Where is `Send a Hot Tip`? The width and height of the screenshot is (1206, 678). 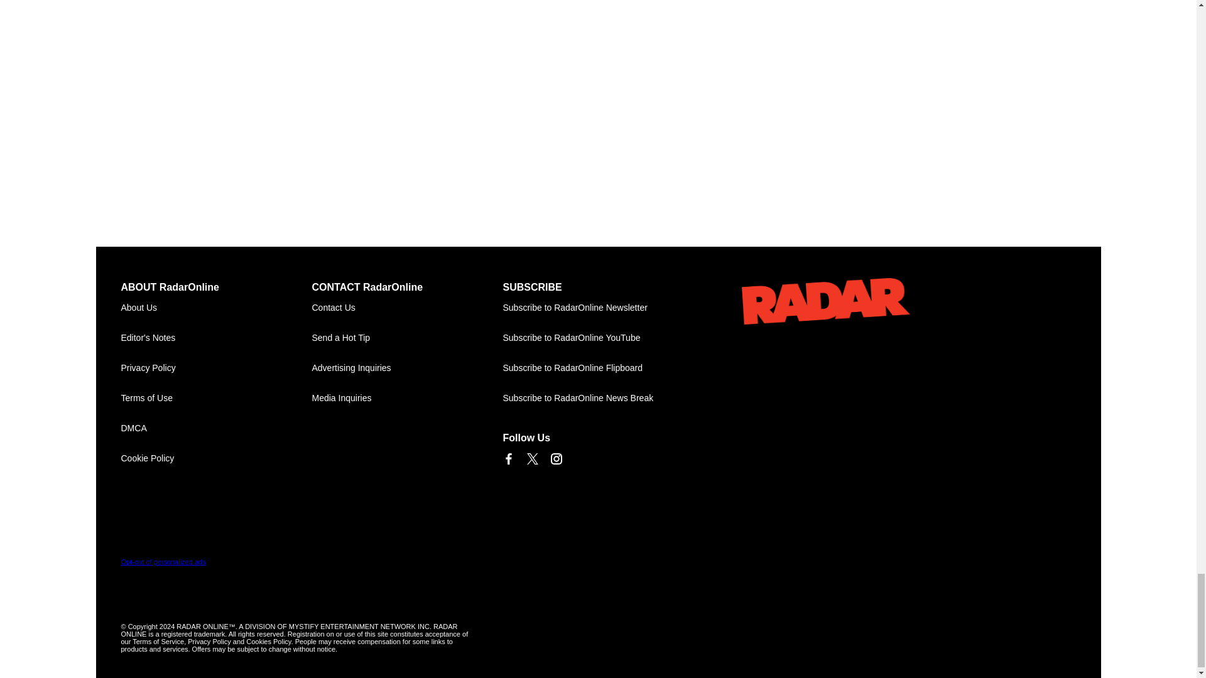
Send a Hot Tip is located at coordinates (407, 338).